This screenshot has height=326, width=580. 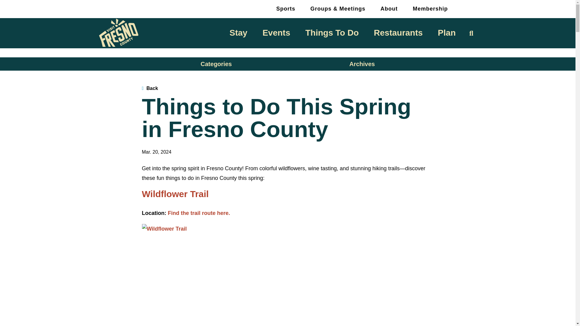 What do you see at coordinates (285, 8) in the screenshot?
I see `Sports` at bounding box center [285, 8].